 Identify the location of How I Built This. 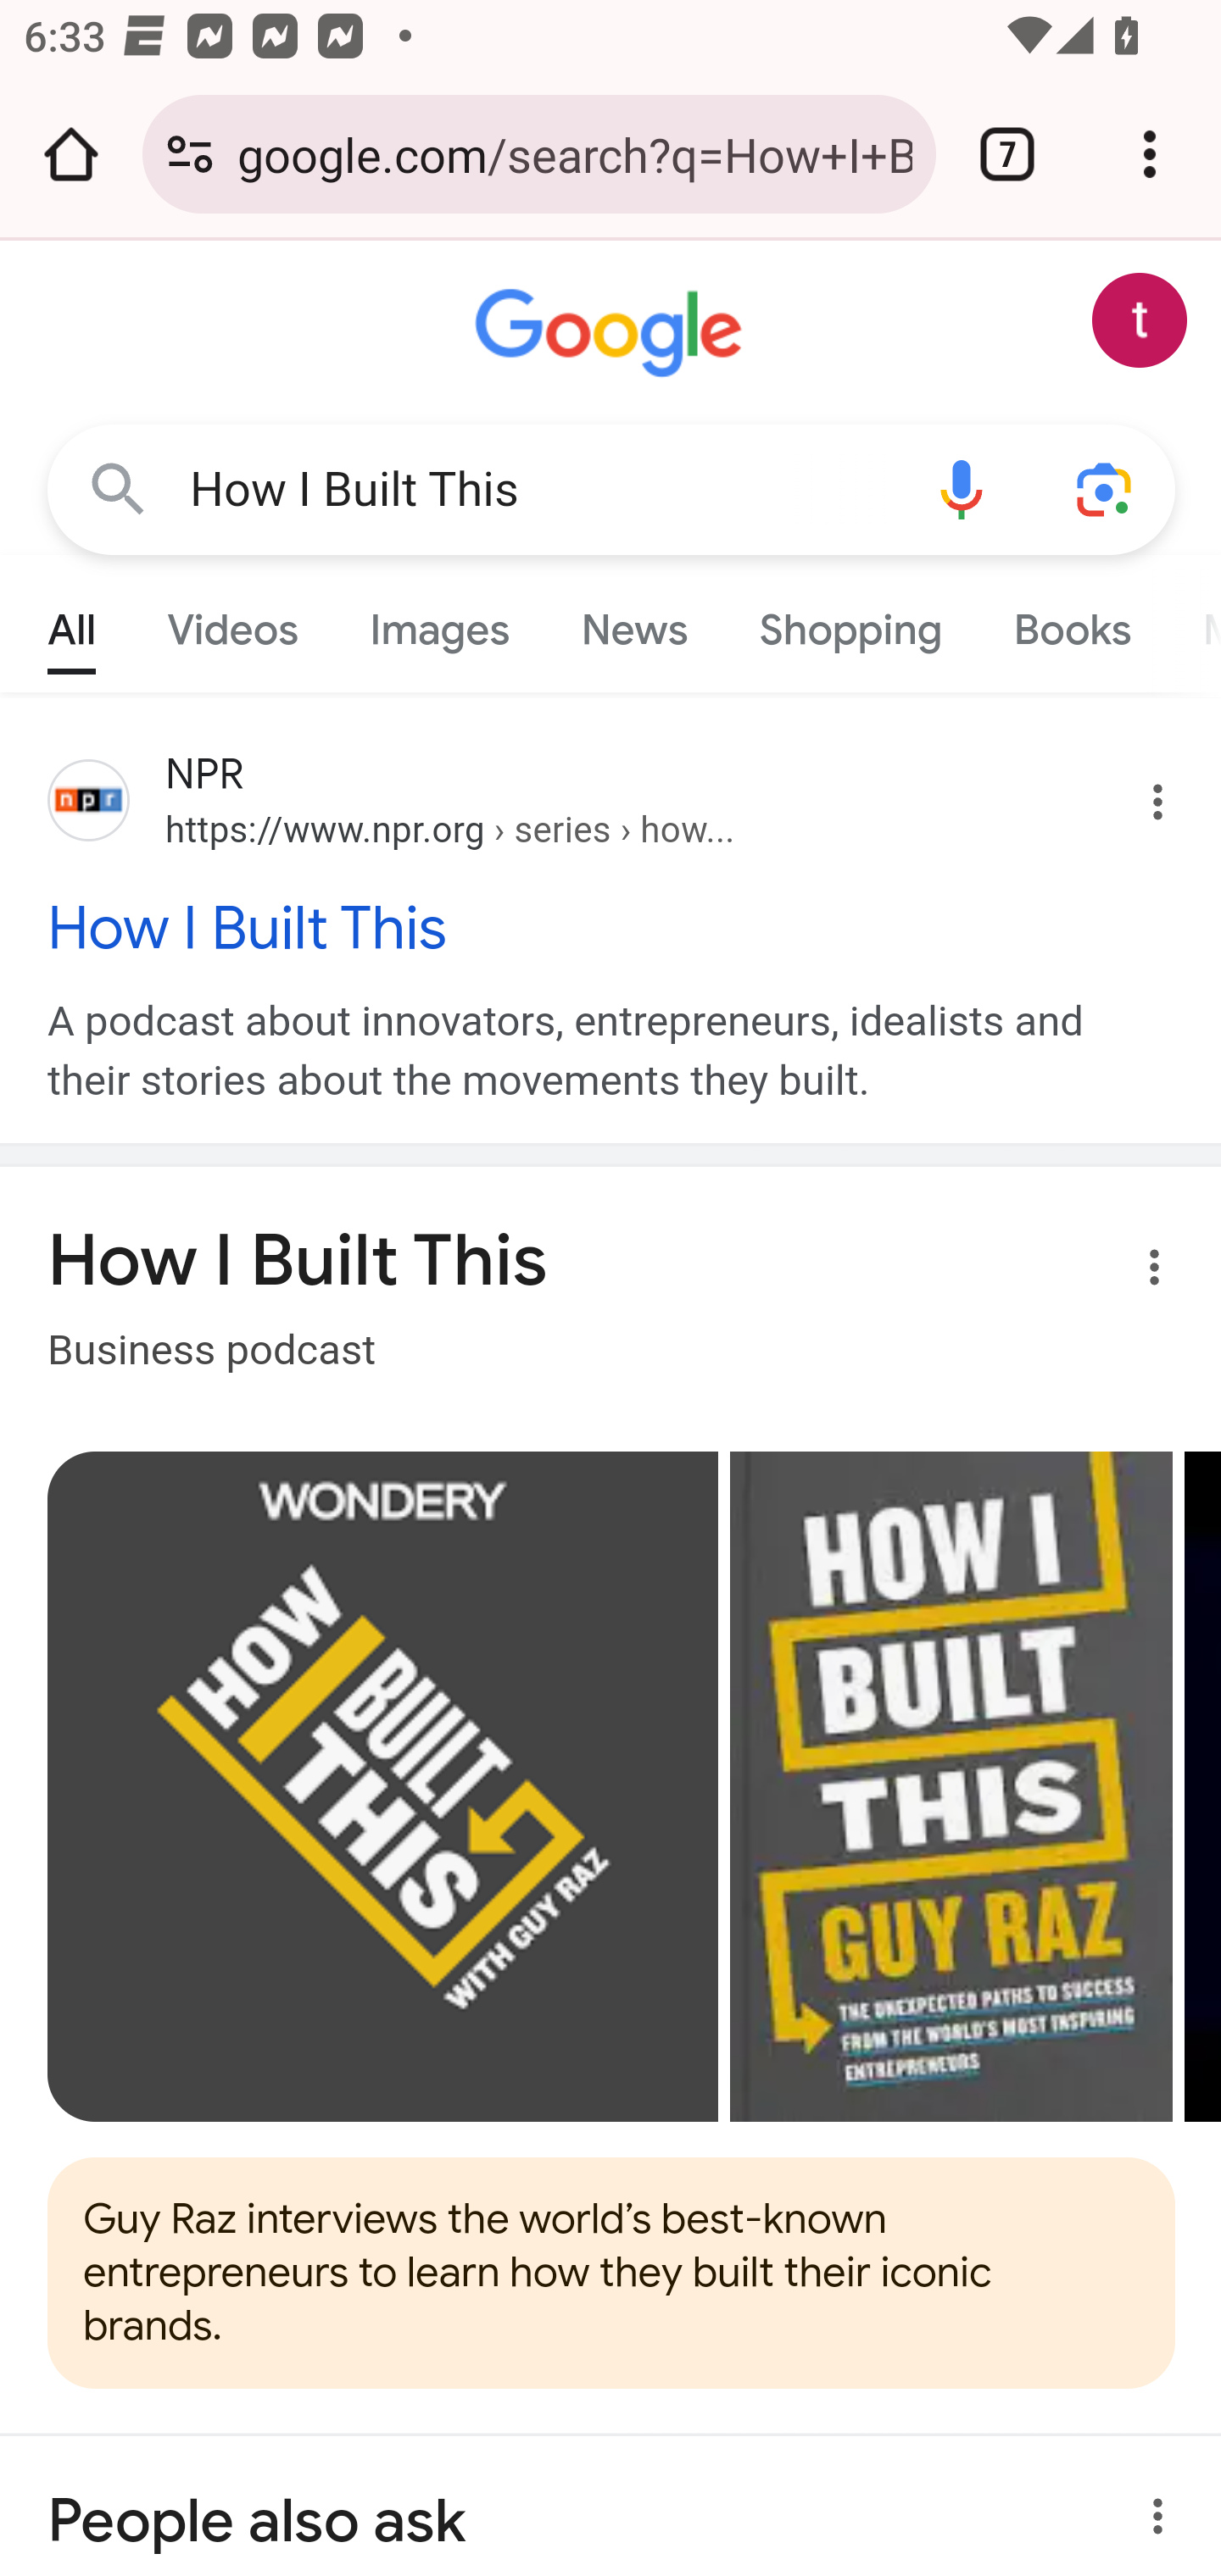
(612, 927).